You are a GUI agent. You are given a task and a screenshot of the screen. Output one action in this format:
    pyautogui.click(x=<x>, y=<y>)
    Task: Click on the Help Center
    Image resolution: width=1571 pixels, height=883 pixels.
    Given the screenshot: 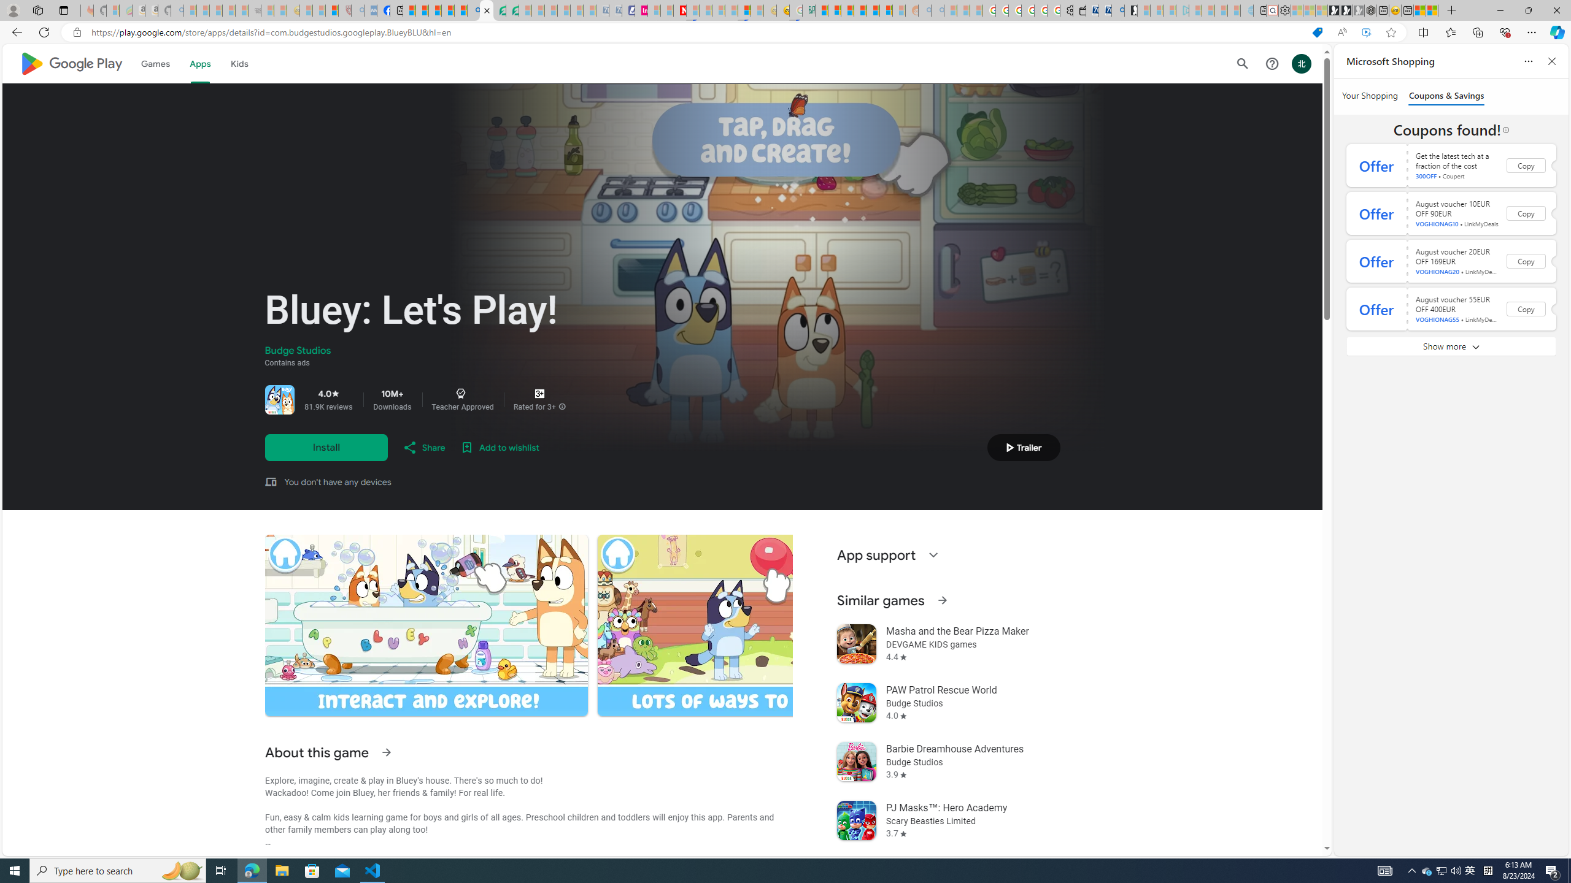 What is the action you would take?
    pyautogui.click(x=1272, y=64)
    